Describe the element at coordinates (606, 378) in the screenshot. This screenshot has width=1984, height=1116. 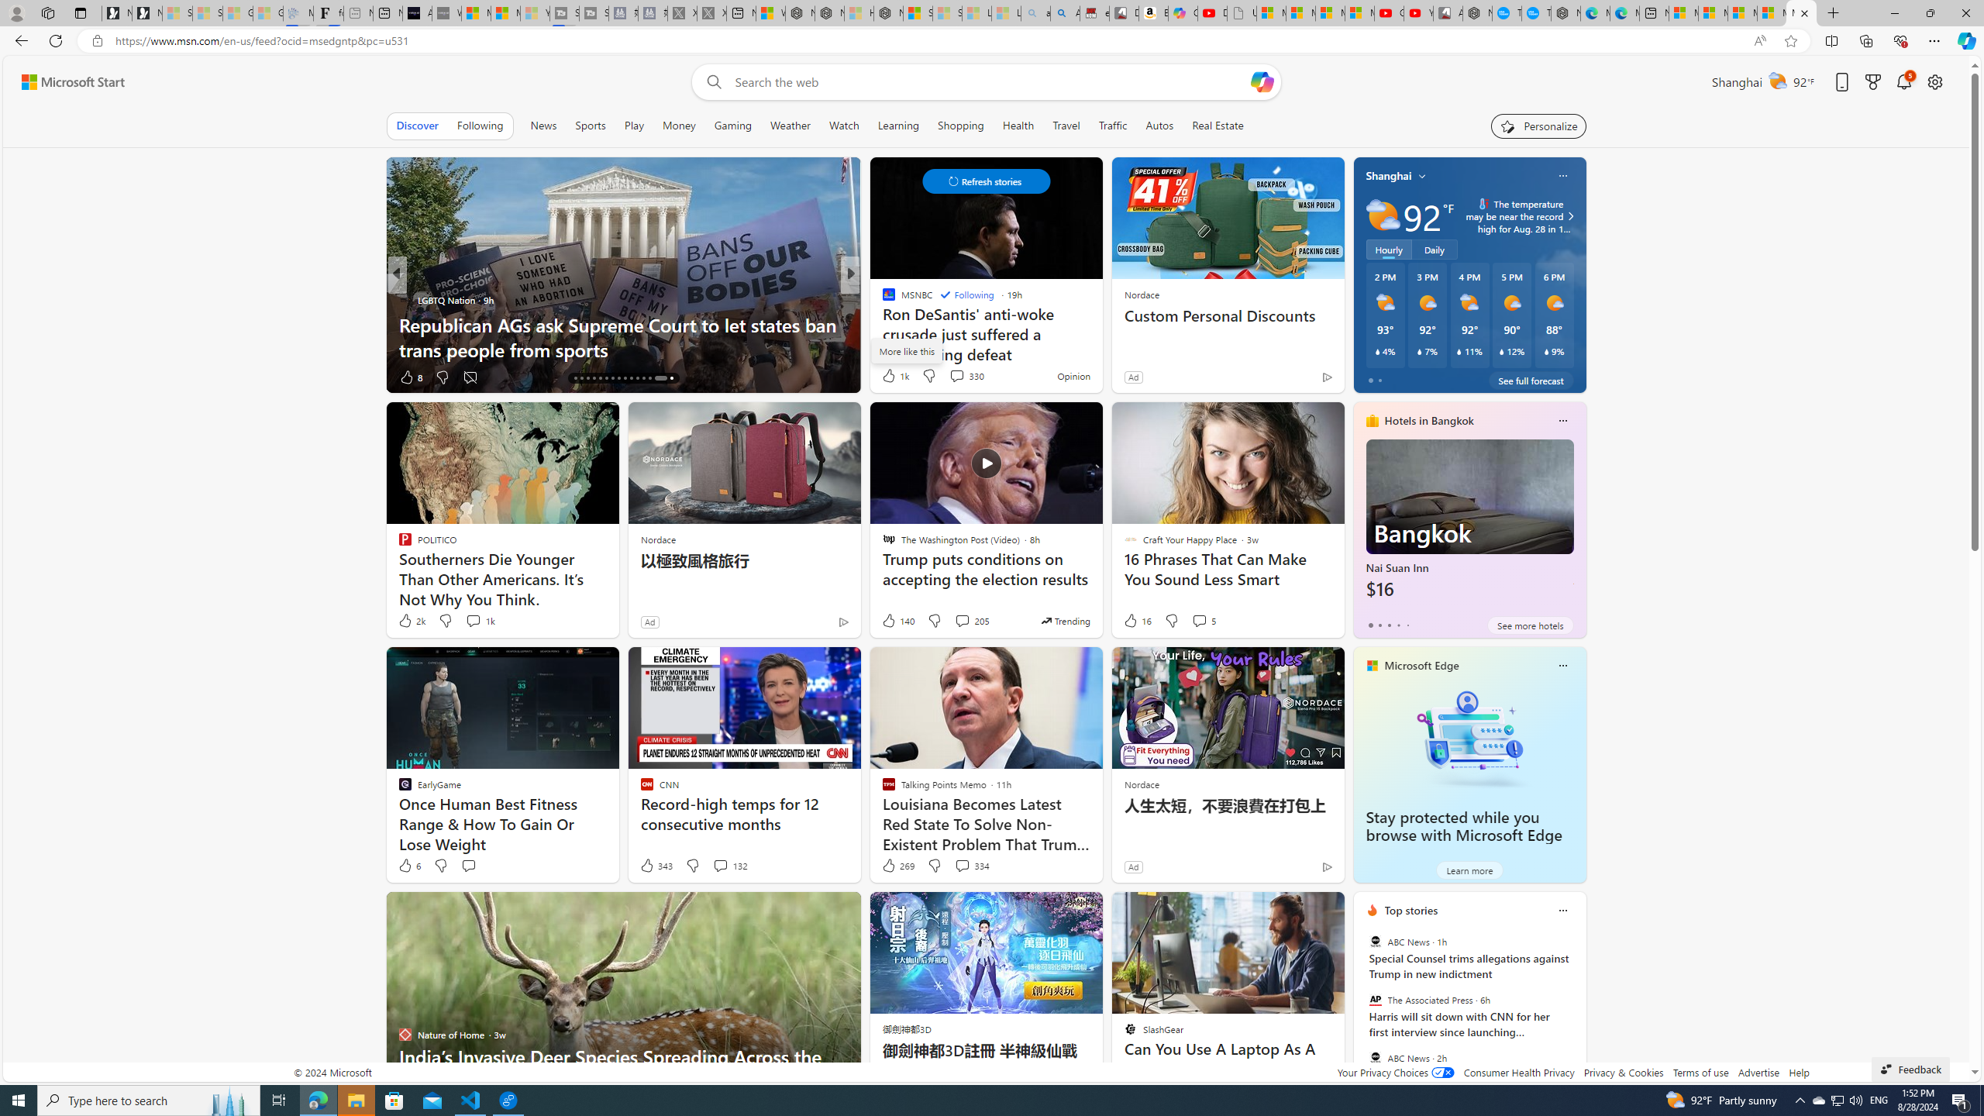
I see `AutomationID: tab-21` at that location.